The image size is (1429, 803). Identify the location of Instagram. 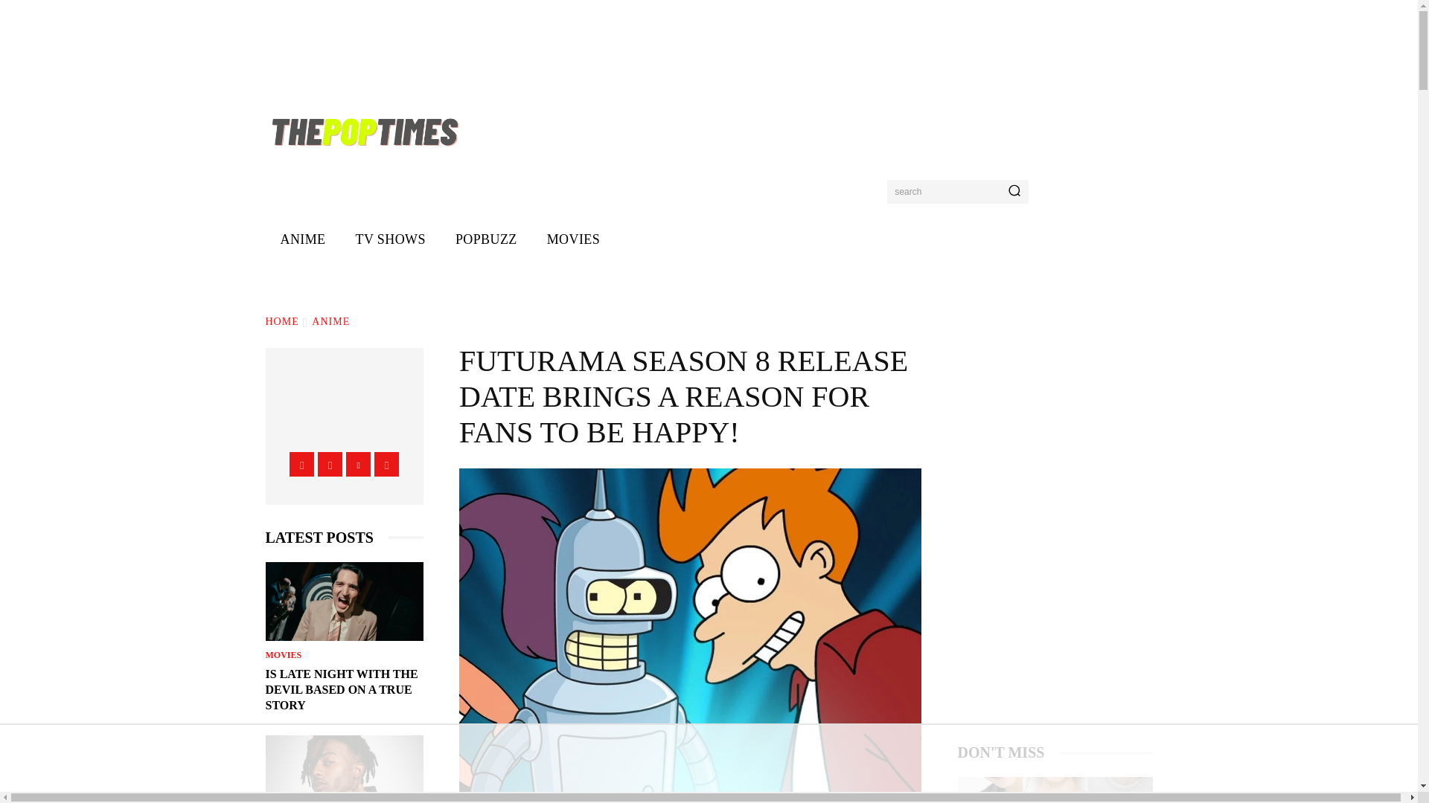
(330, 464).